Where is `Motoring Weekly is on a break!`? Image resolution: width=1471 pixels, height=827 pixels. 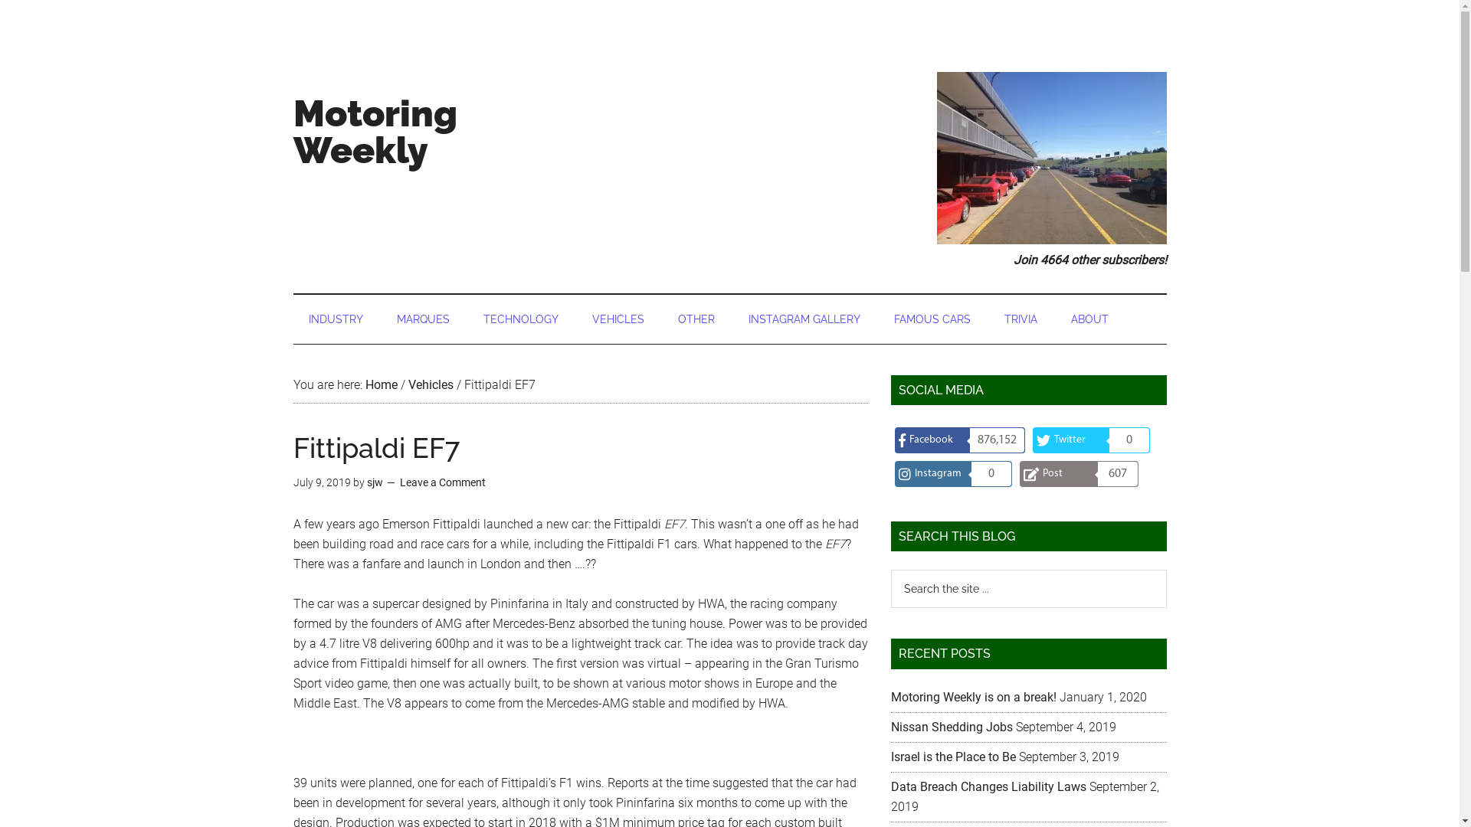
Motoring Weekly is on a break! is located at coordinates (973, 697).